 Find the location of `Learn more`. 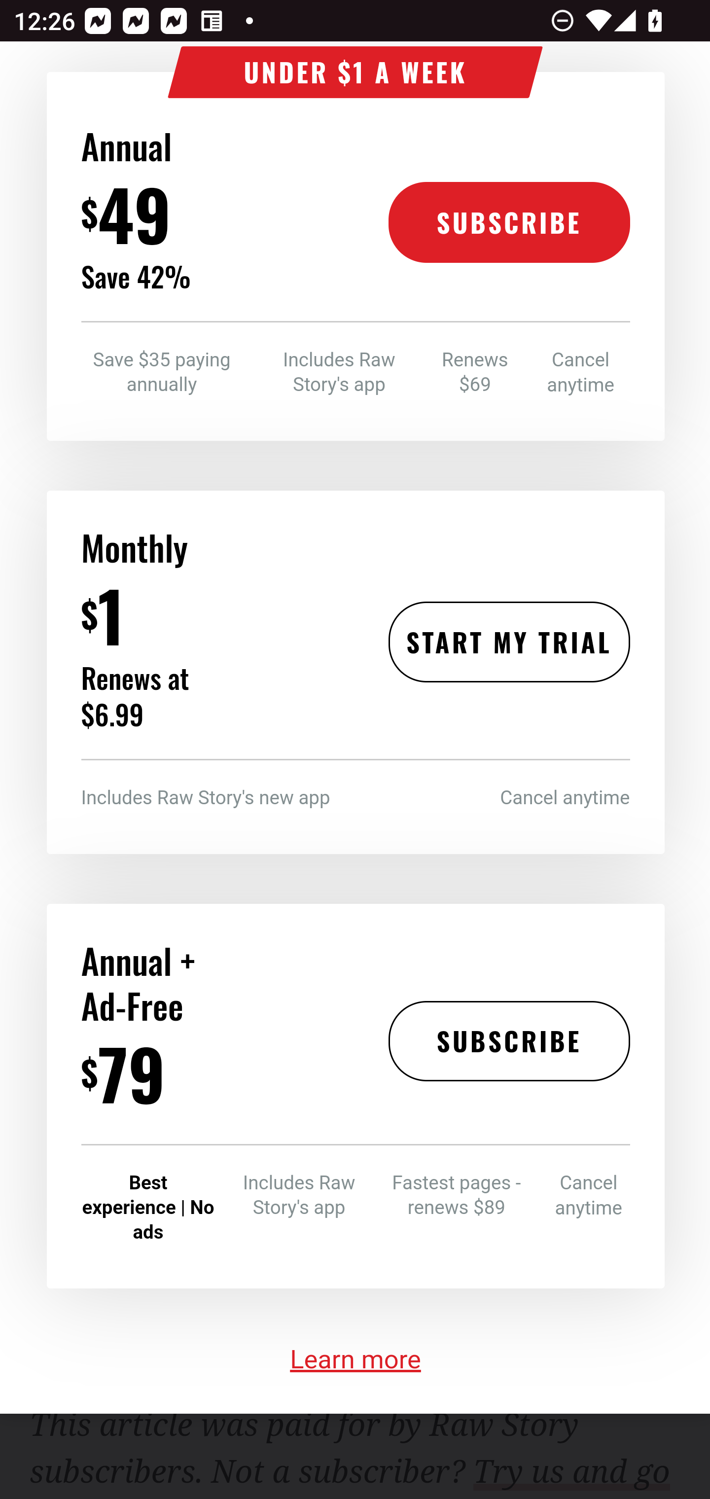

Learn more is located at coordinates (356, 1360).